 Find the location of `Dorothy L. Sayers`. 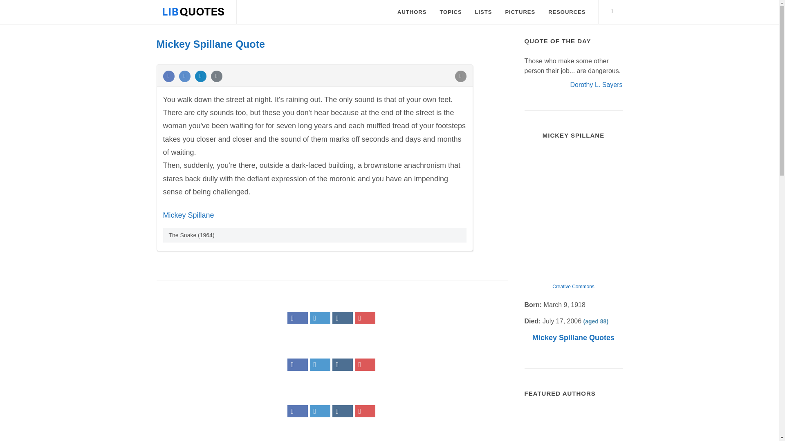

Dorothy L. Sayers is located at coordinates (596, 84).